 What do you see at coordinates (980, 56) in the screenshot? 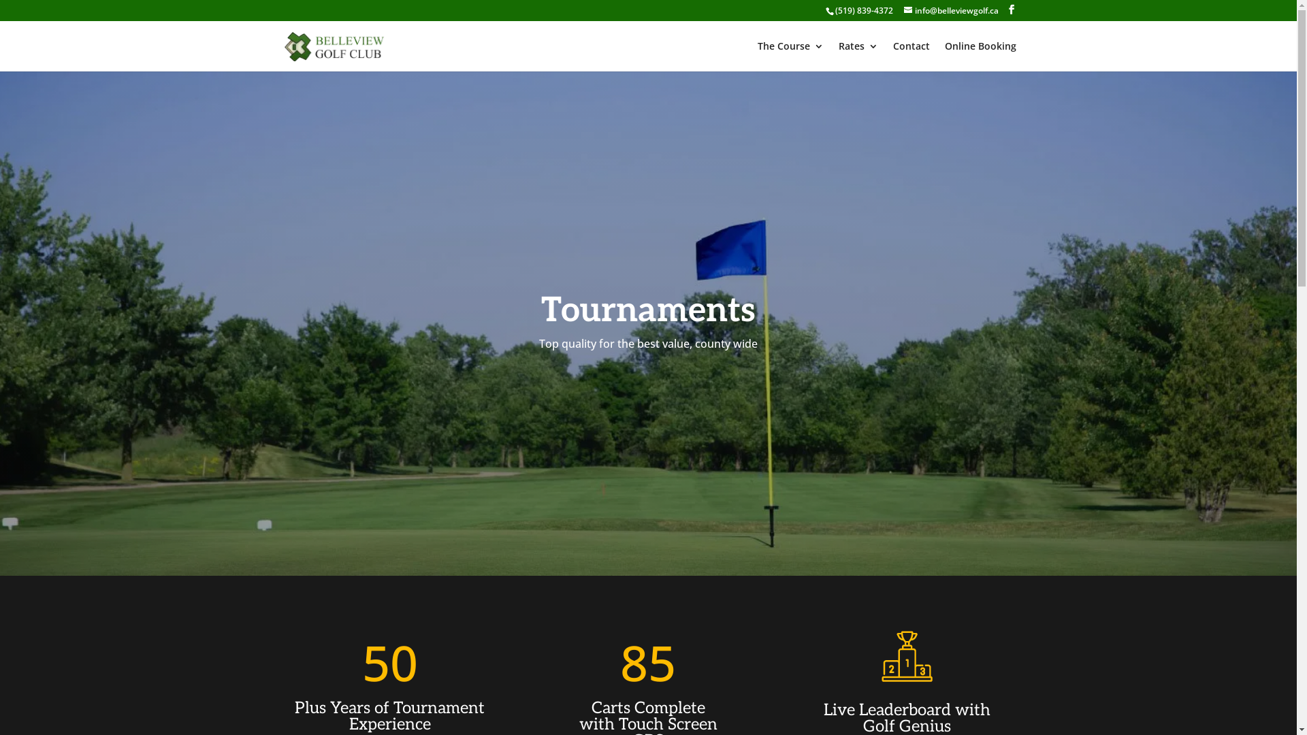
I see `Online Booking` at bounding box center [980, 56].